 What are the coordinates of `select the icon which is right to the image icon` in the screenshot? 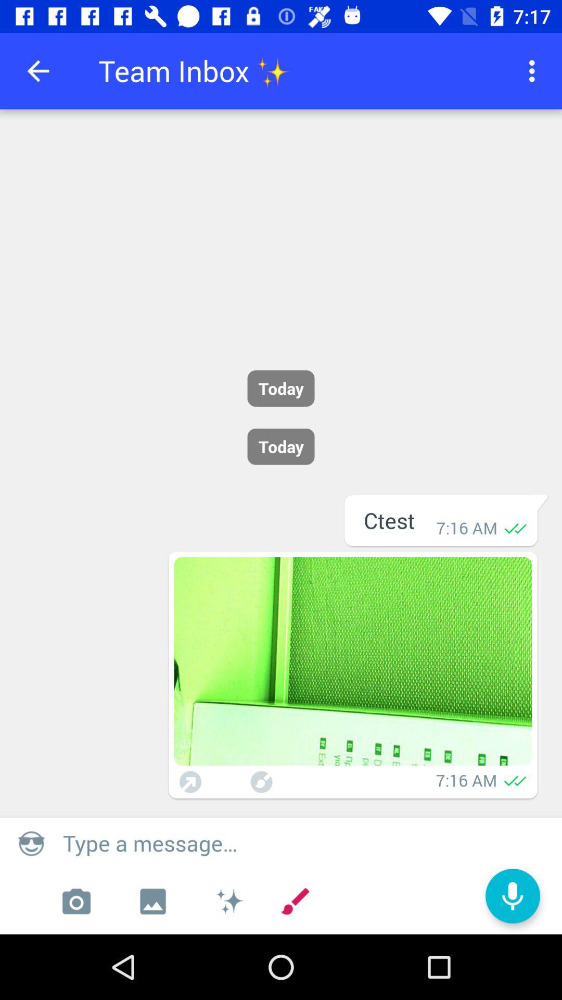 It's located at (229, 901).